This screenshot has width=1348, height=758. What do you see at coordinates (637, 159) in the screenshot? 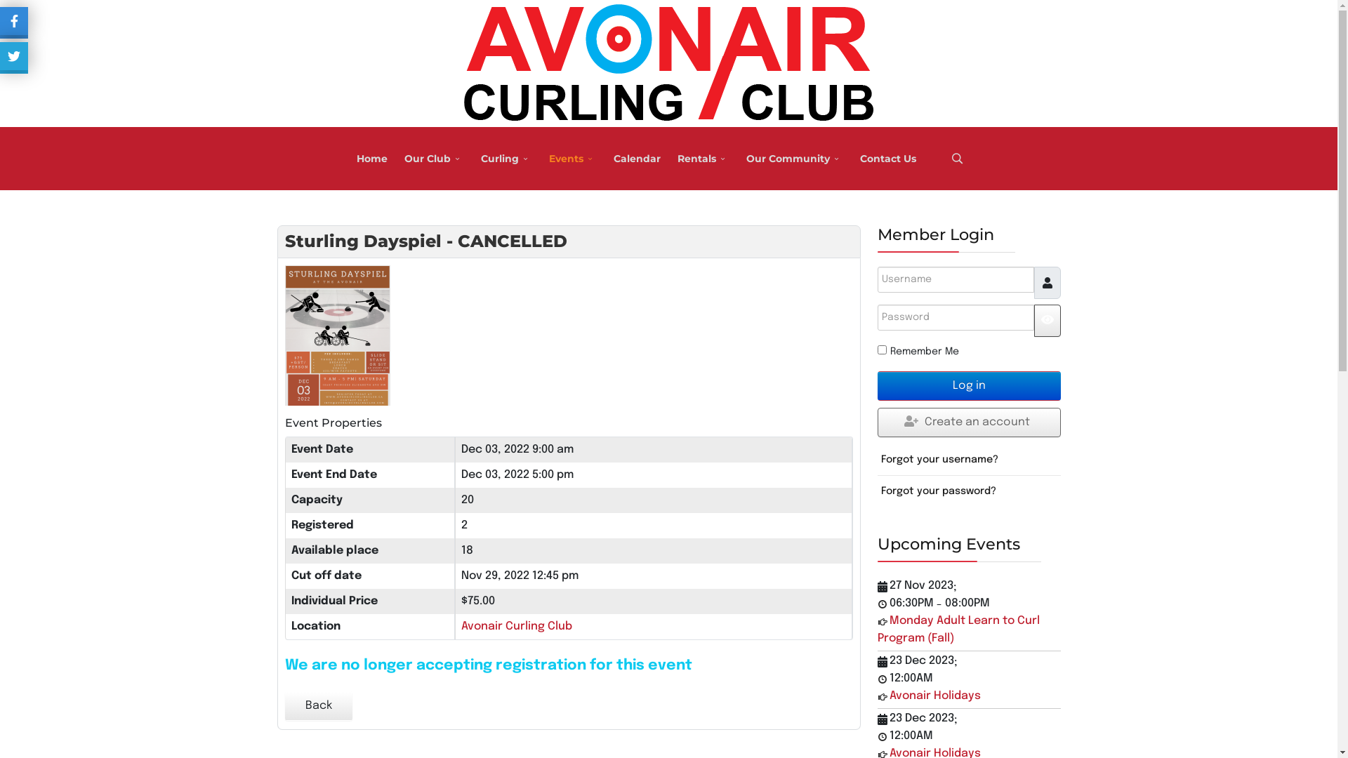
I see `Calendar` at bounding box center [637, 159].